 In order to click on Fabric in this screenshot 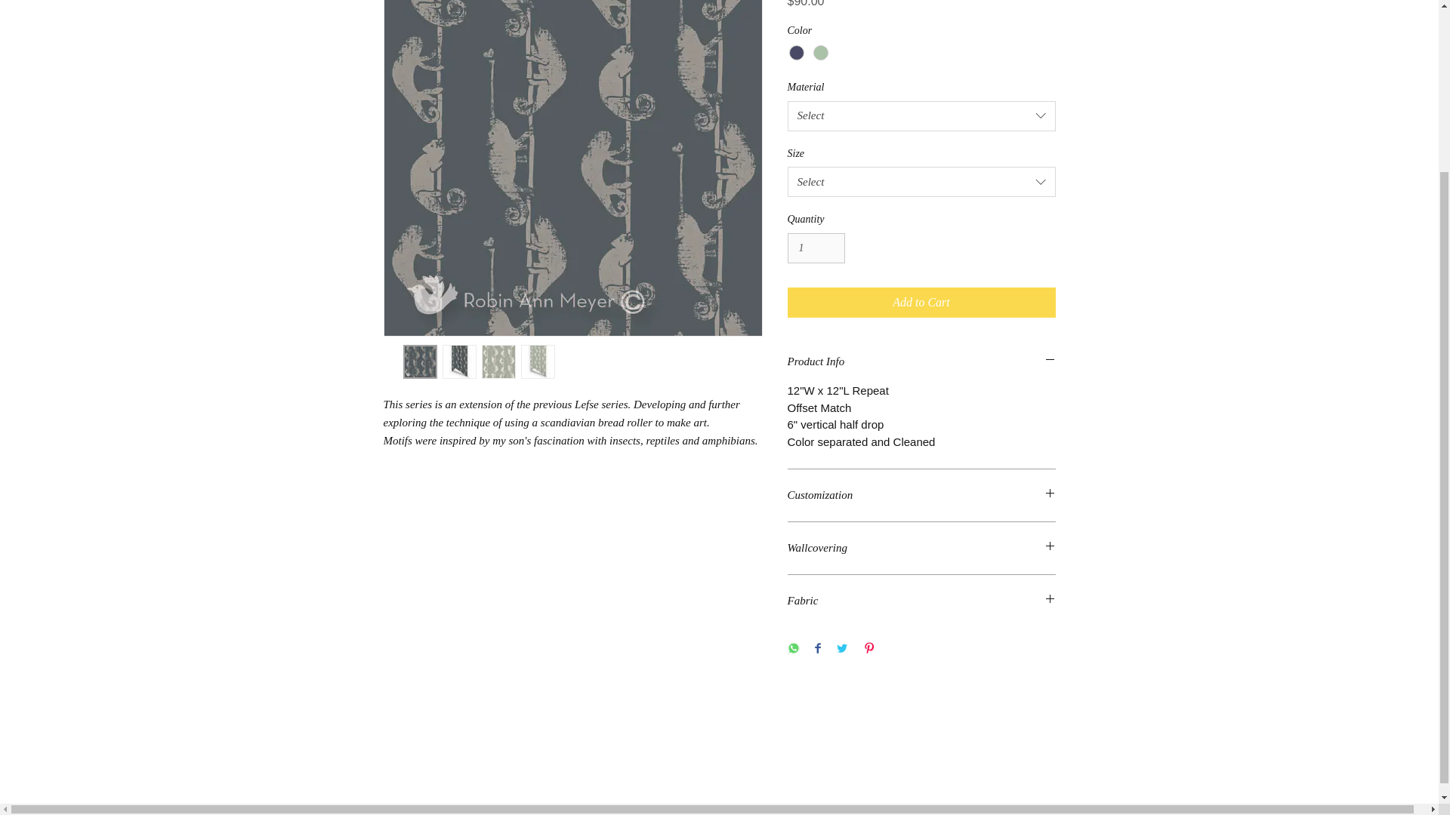, I will do `click(921, 601)`.